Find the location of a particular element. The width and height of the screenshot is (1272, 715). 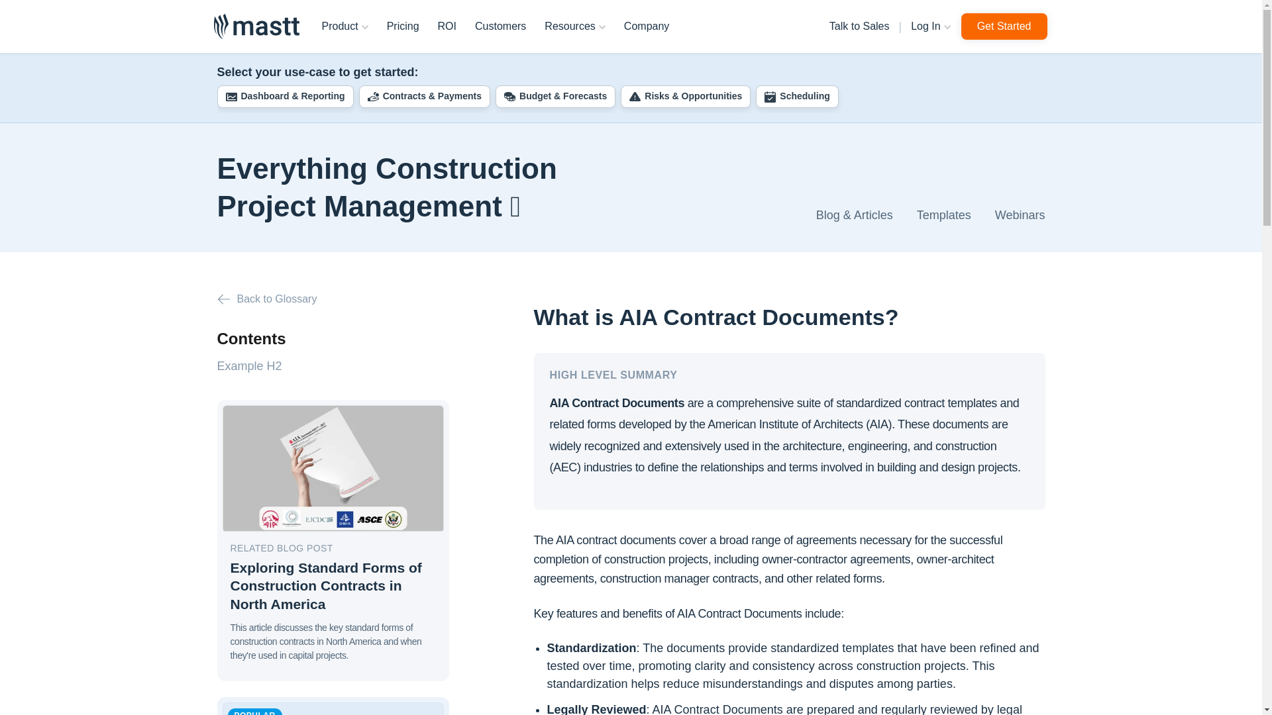

Talk to Sales is located at coordinates (860, 26).